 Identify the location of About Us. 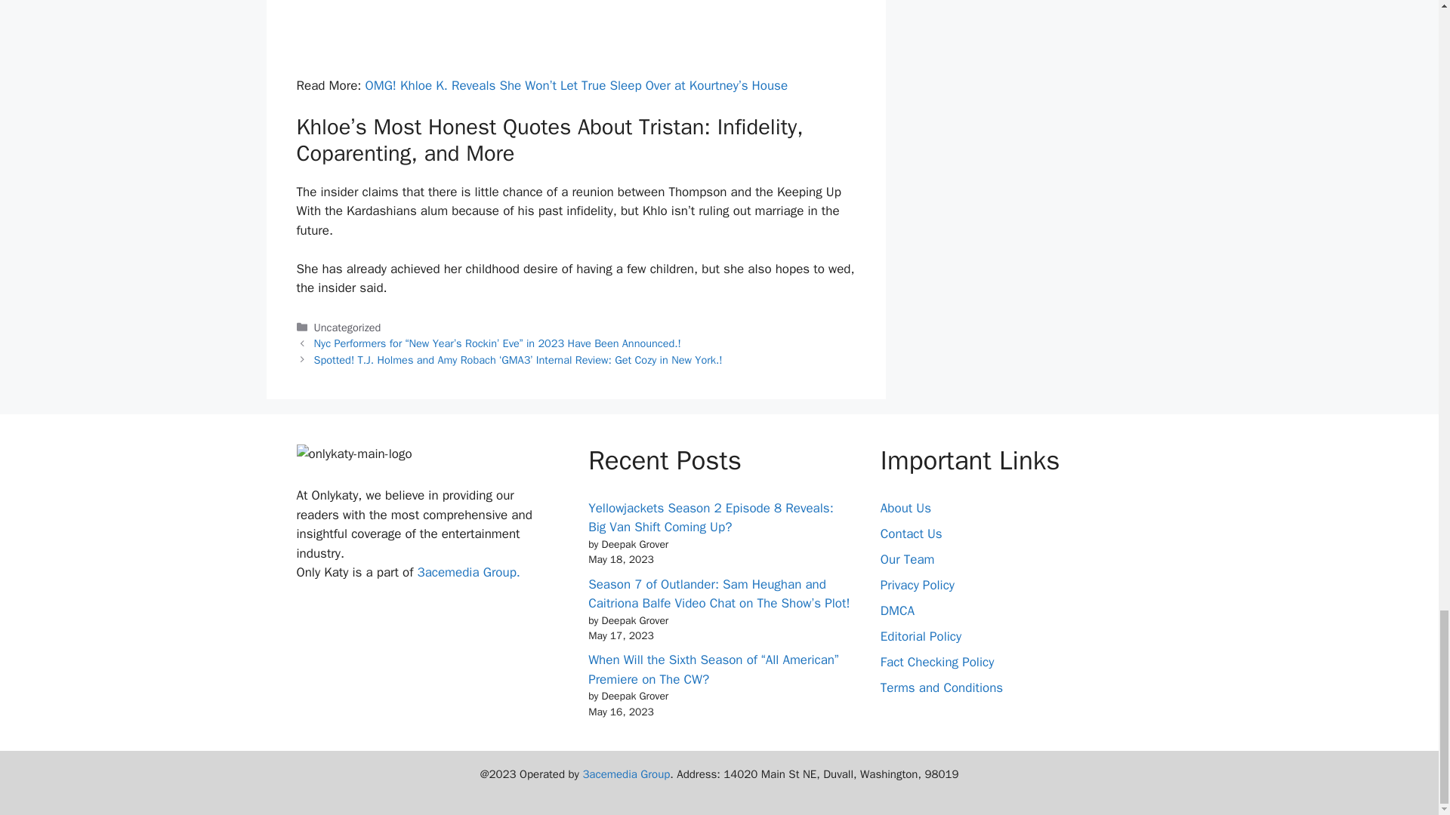
(905, 508).